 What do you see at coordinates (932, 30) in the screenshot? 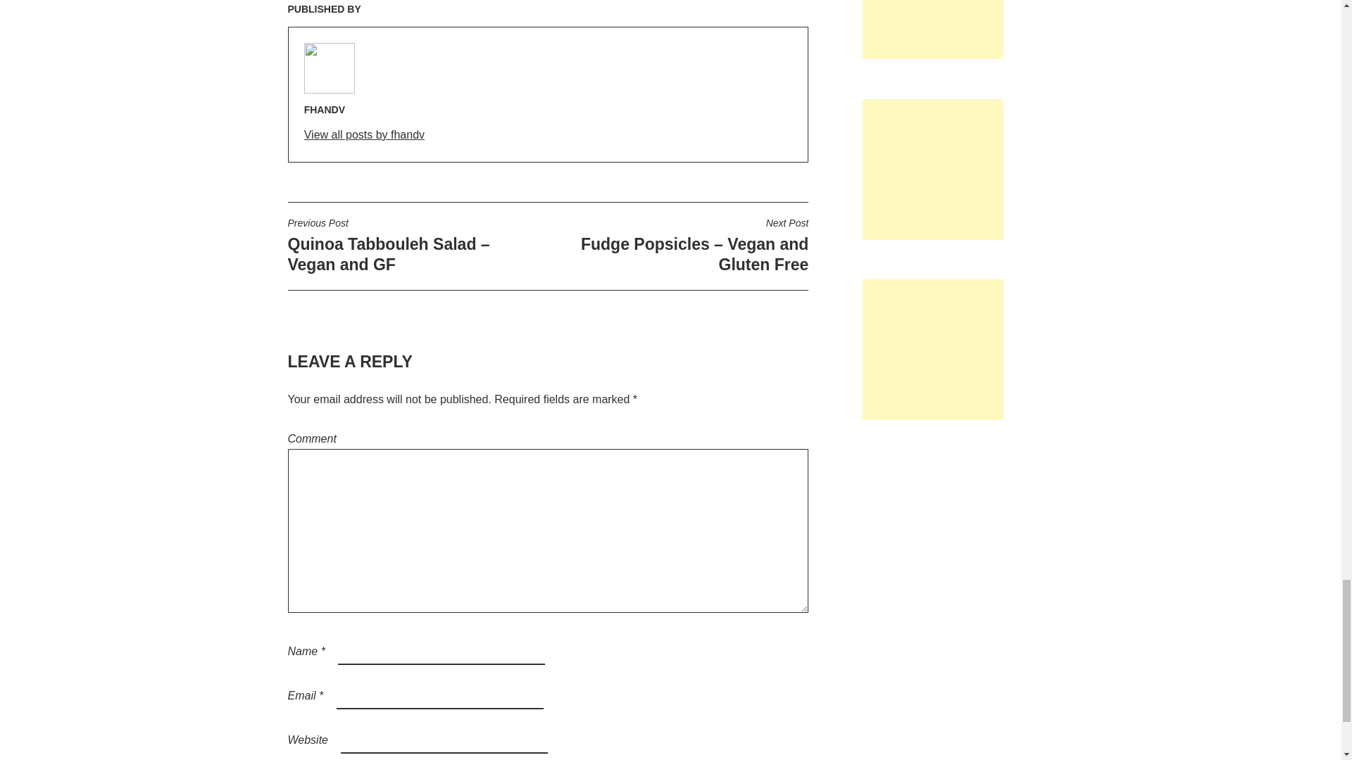
I see `Advertisement` at bounding box center [932, 30].